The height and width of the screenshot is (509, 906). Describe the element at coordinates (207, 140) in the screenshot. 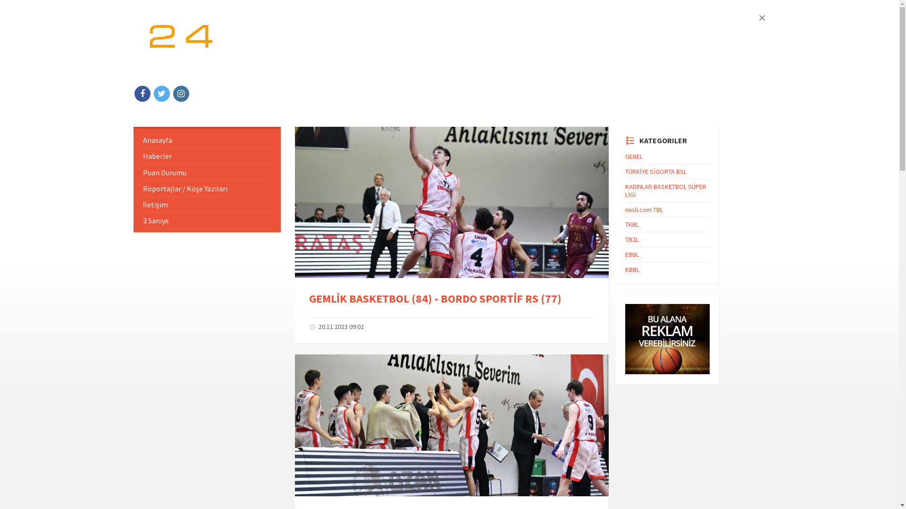

I see `Anasayfa` at that location.